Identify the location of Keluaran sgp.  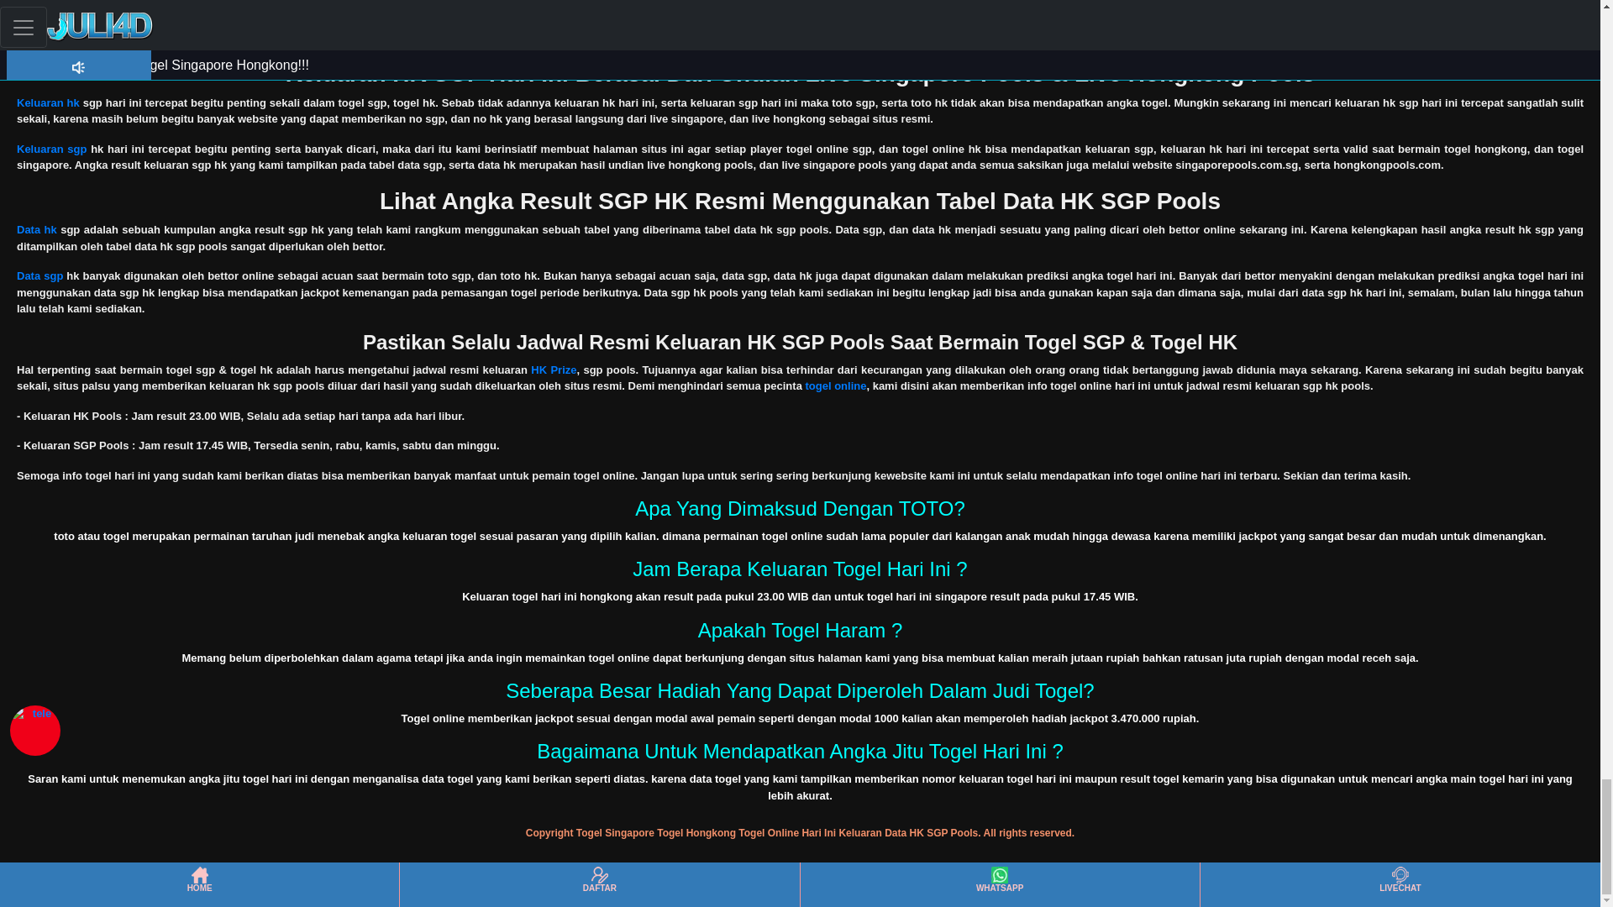
(51, 148).